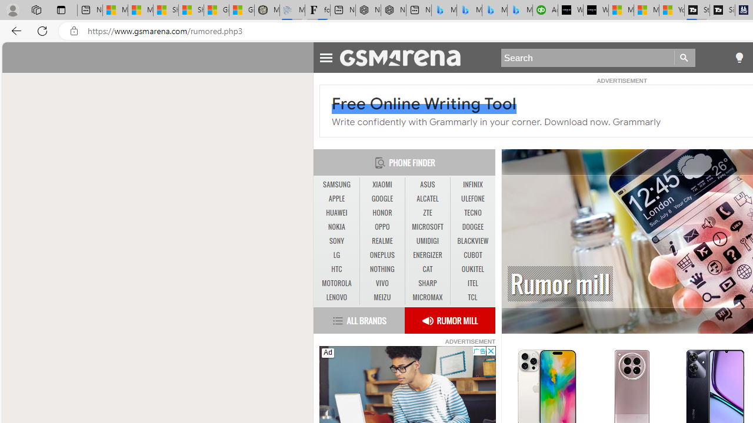  What do you see at coordinates (336, 255) in the screenshot?
I see `LG` at bounding box center [336, 255].